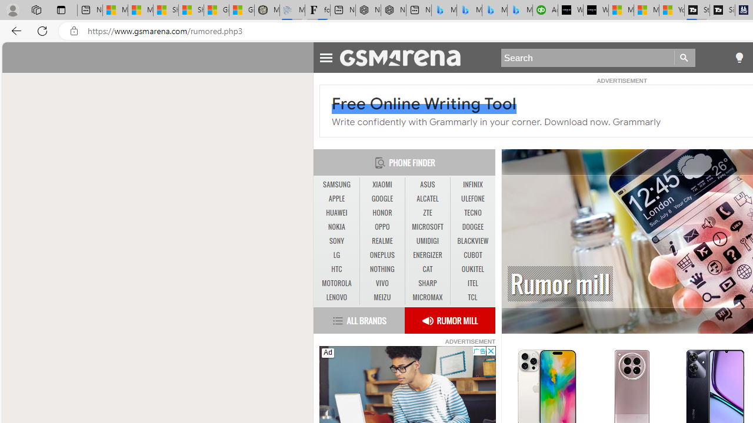  What do you see at coordinates (336, 255) in the screenshot?
I see `LG` at bounding box center [336, 255].